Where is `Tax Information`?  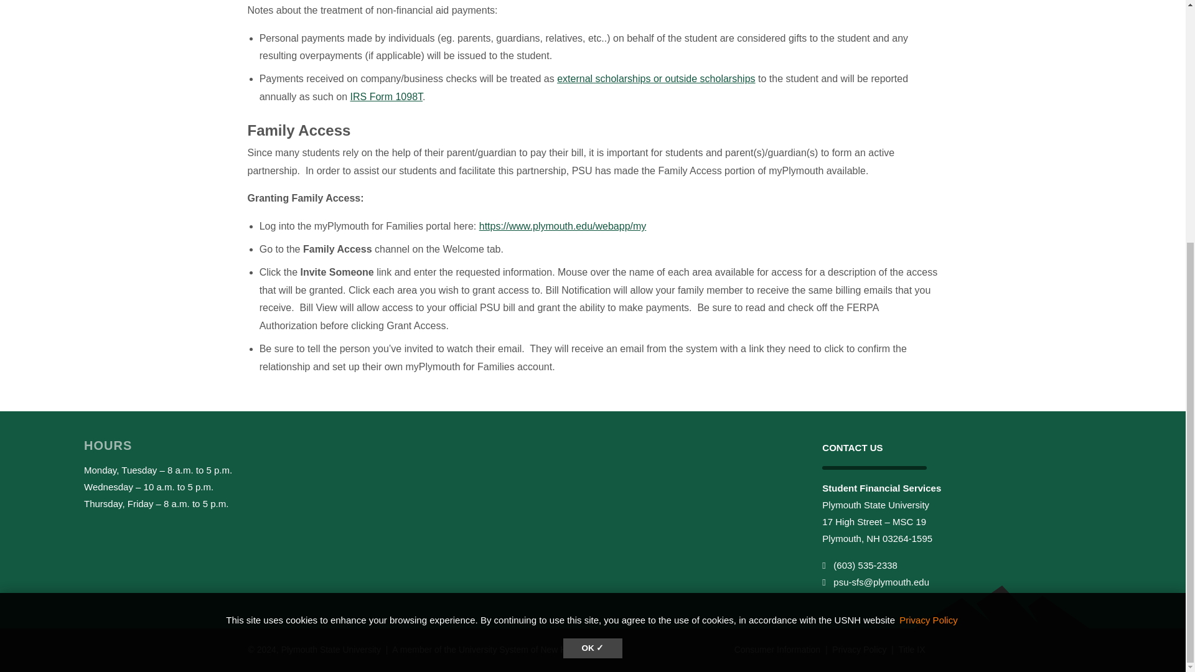 Tax Information is located at coordinates (386, 96).